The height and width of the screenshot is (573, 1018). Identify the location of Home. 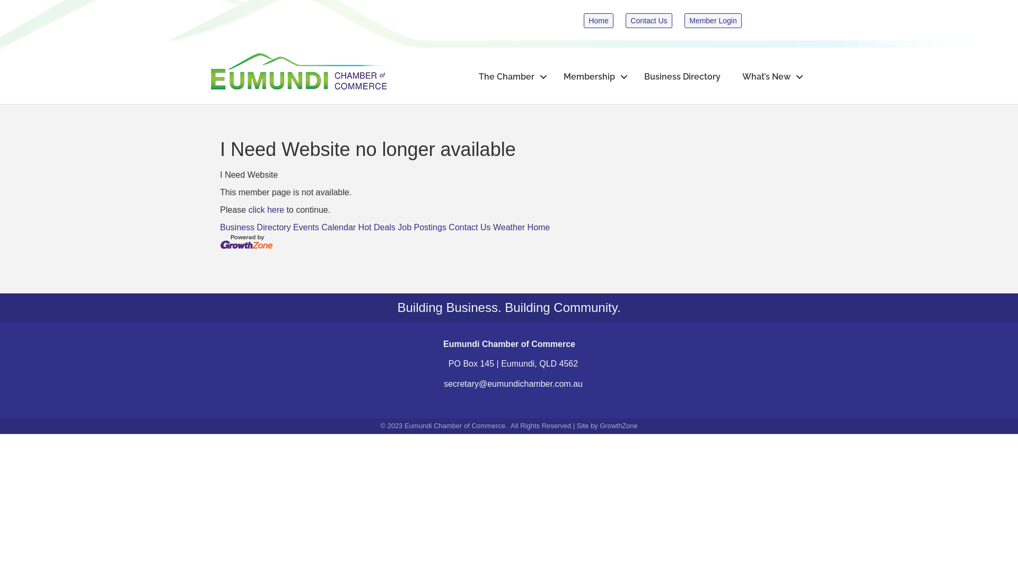
(539, 227).